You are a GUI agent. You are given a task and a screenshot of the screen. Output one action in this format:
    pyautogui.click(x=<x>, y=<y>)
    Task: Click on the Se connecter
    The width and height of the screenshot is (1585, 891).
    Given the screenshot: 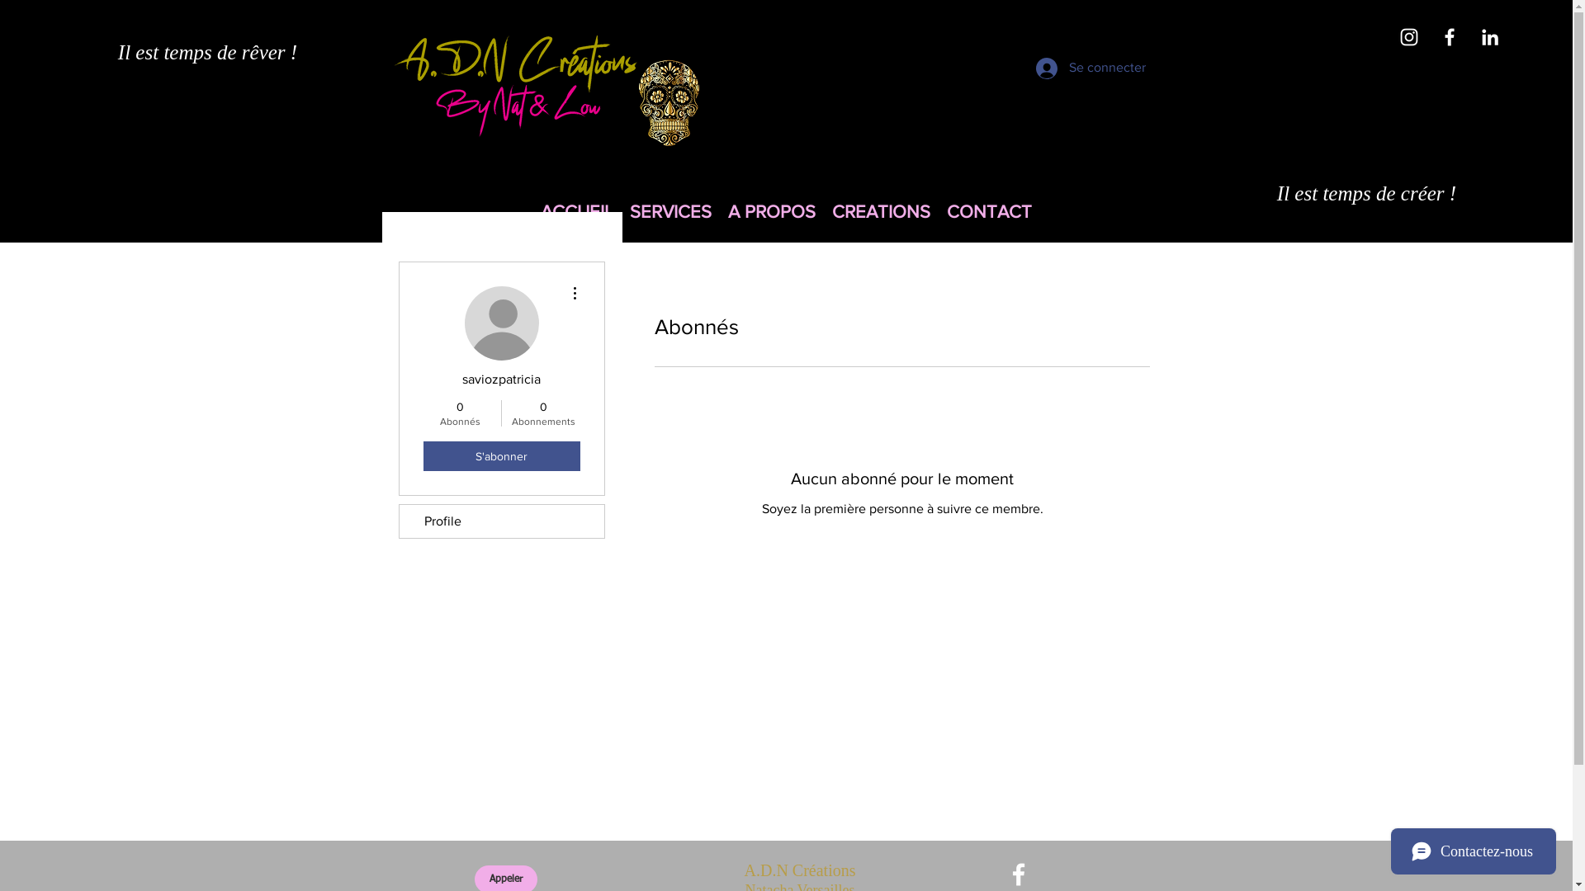 What is the action you would take?
    pyautogui.click(x=1073, y=68)
    